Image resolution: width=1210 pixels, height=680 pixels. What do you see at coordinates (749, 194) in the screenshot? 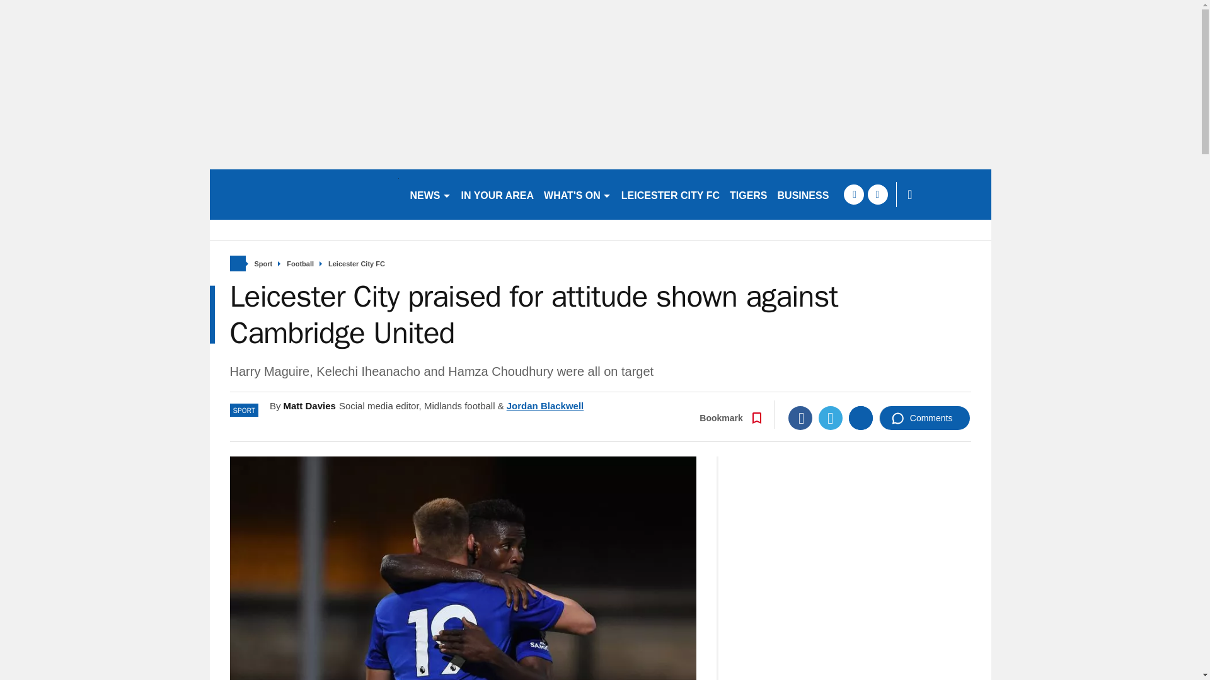
I see `TIGERS` at bounding box center [749, 194].